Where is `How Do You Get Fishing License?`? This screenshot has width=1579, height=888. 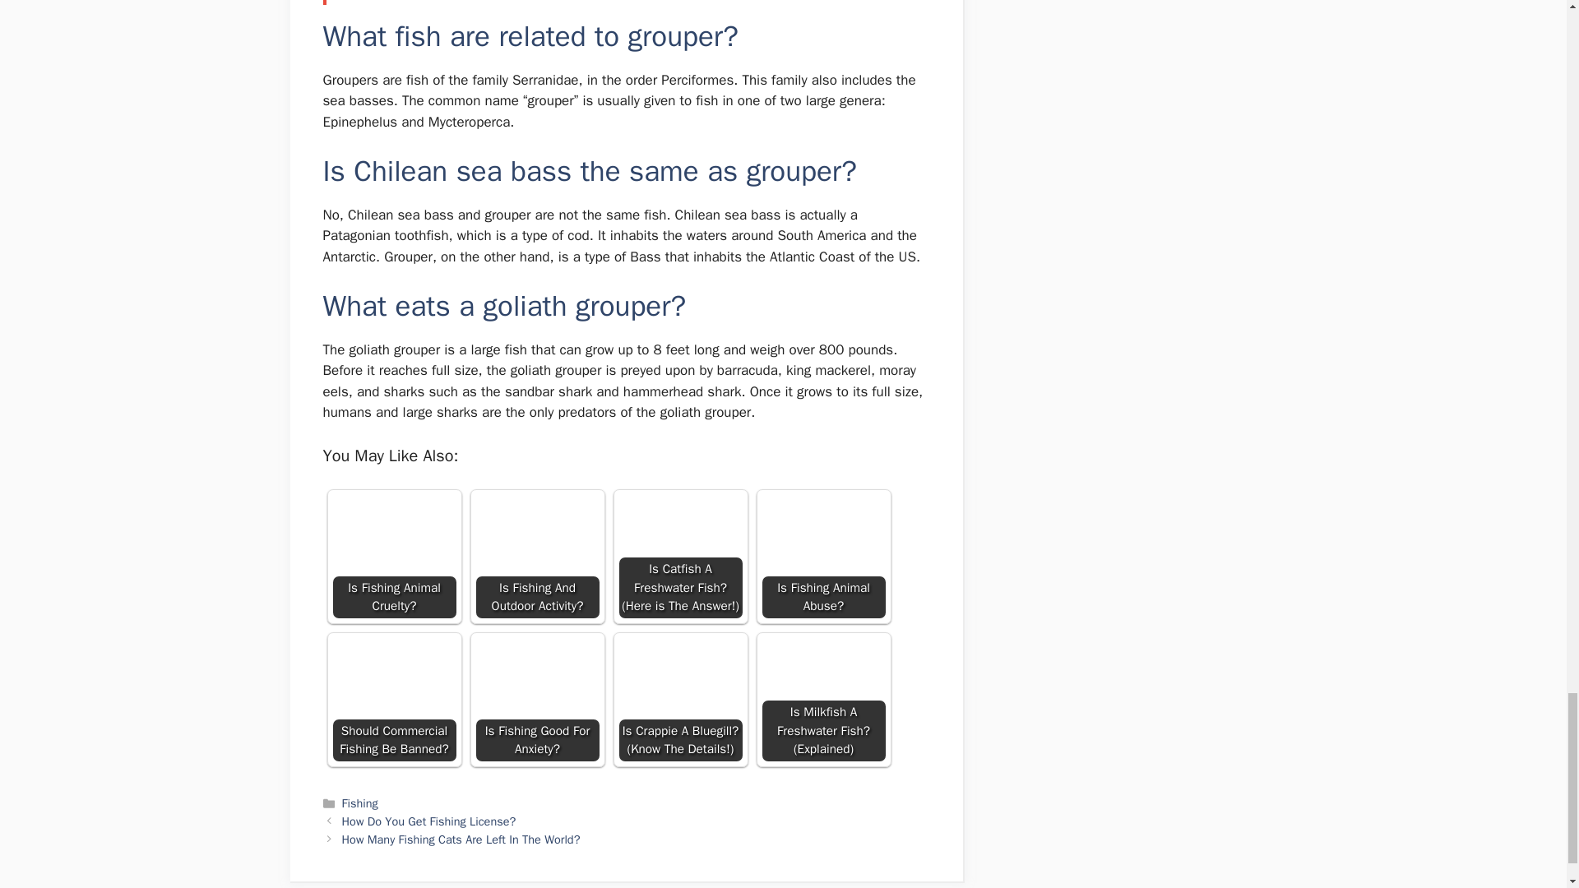
How Do You Get Fishing License? is located at coordinates (429, 821).